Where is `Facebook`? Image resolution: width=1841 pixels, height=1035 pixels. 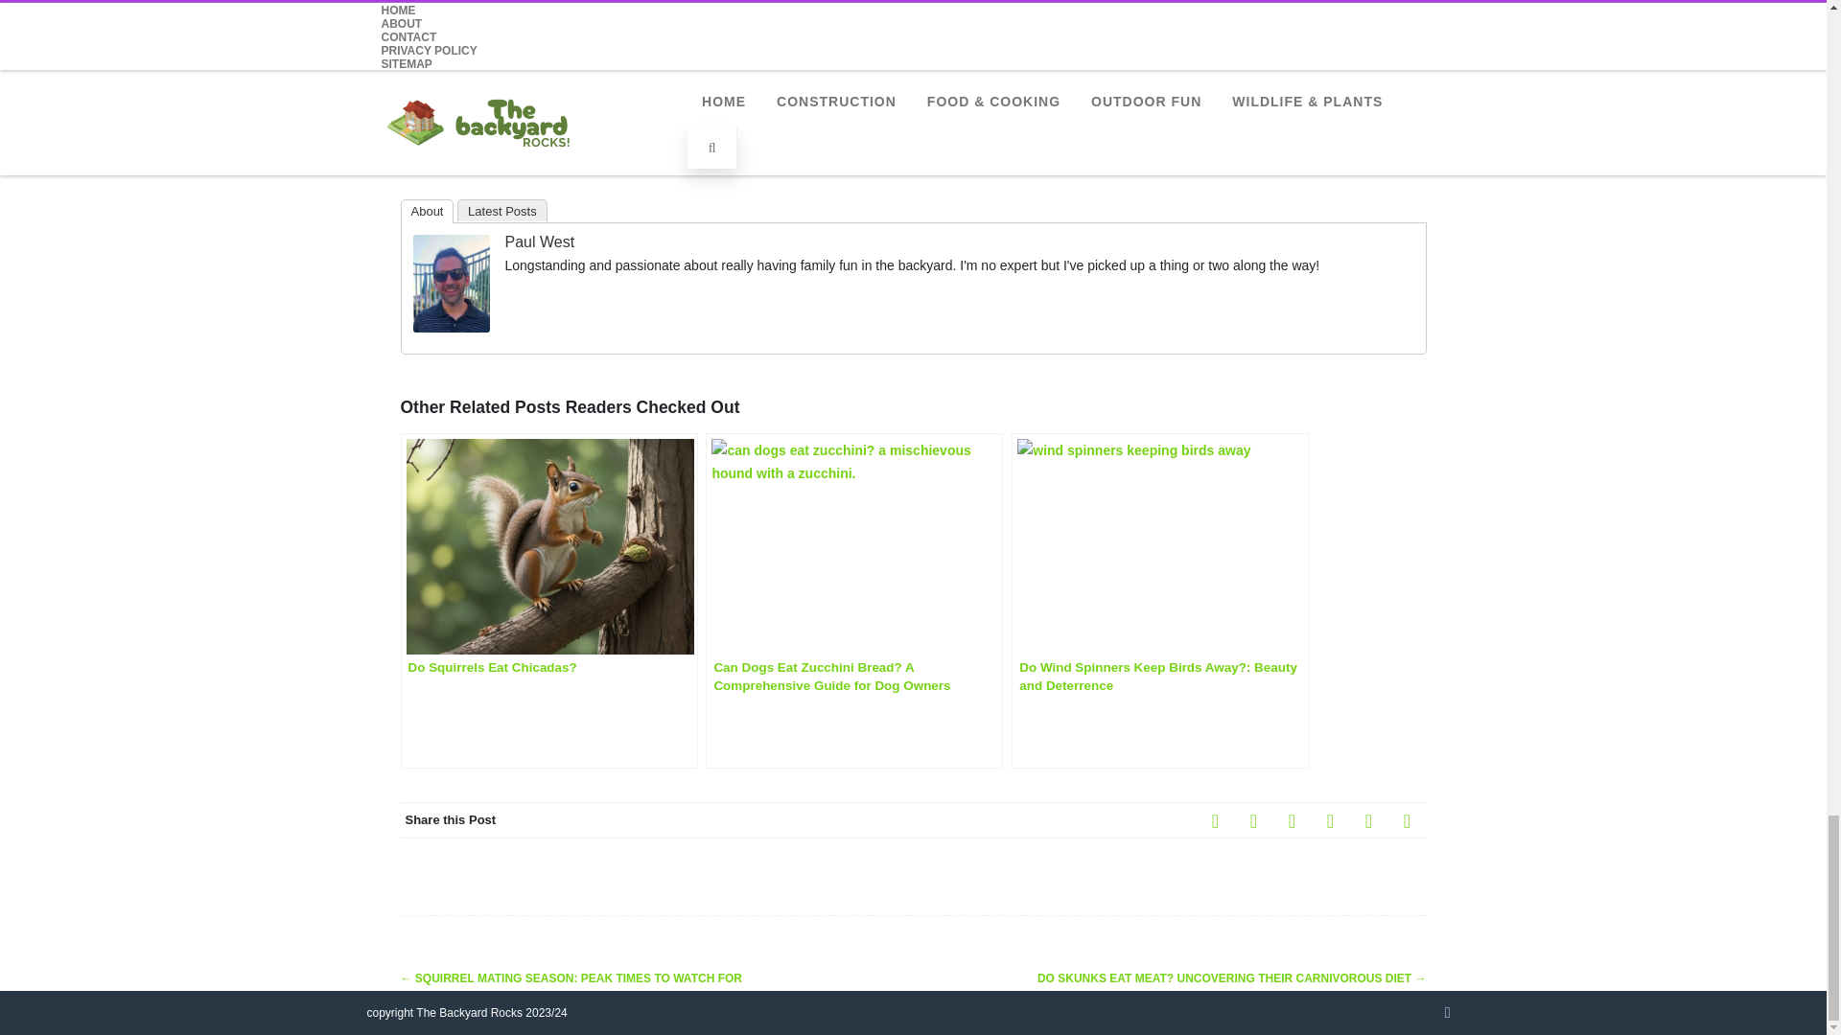 Facebook is located at coordinates (1216, 819).